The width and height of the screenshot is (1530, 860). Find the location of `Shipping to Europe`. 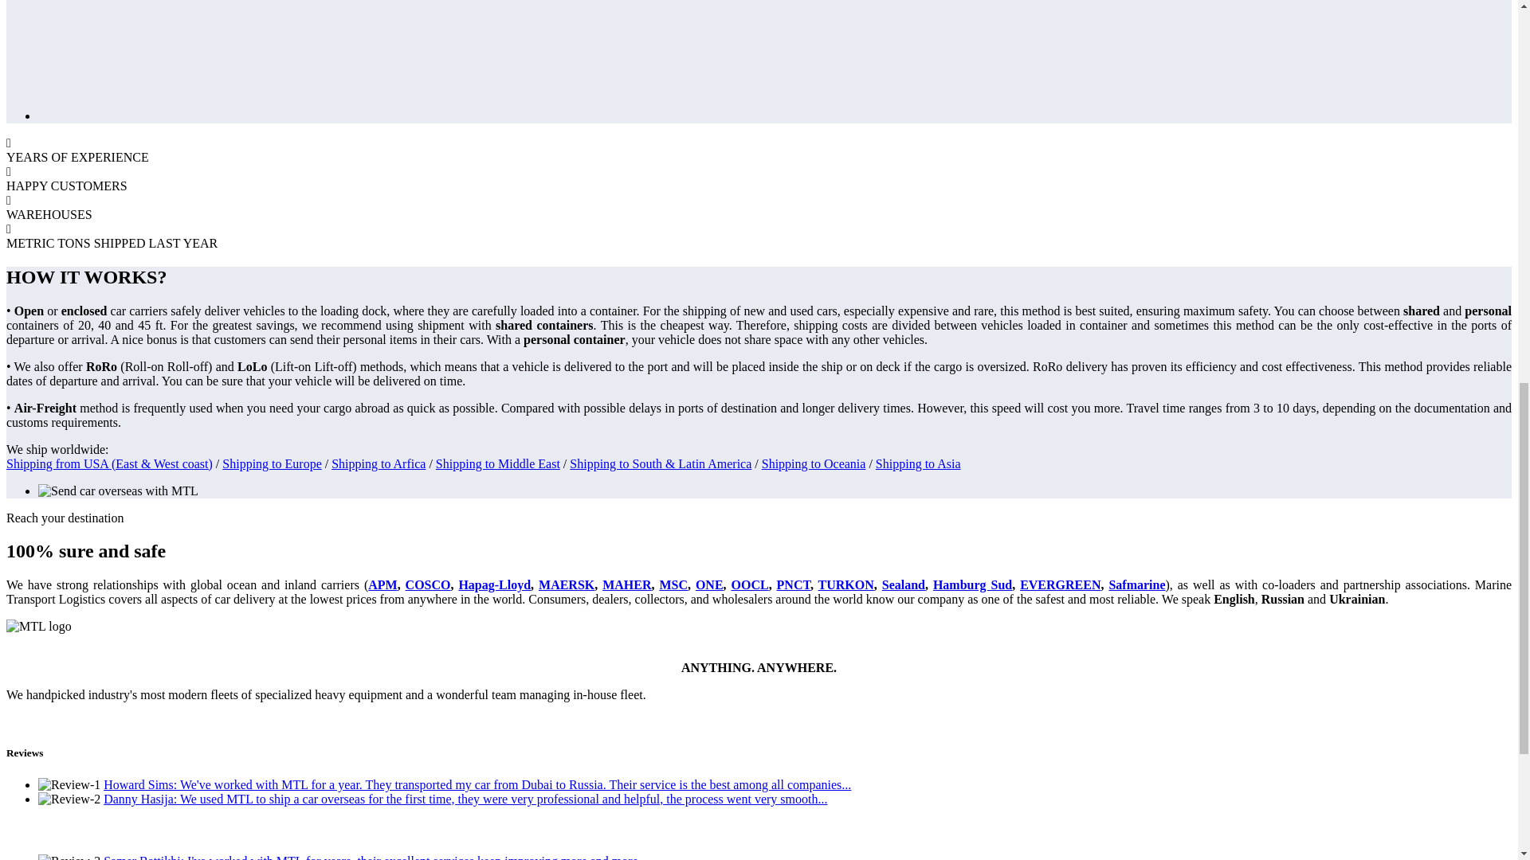

Shipping to Europe is located at coordinates (271, 463).